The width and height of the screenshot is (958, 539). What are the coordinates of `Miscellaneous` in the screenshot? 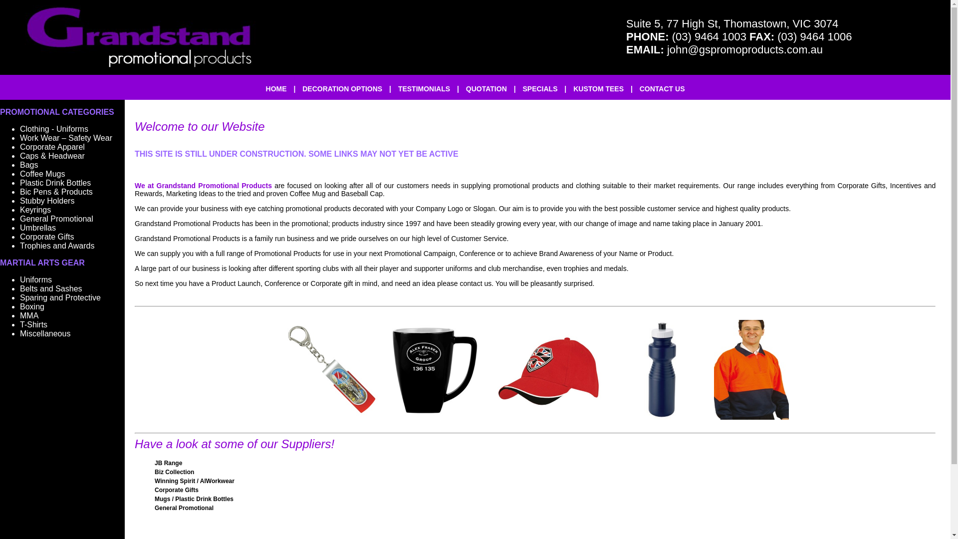 It's located at (45, 333).